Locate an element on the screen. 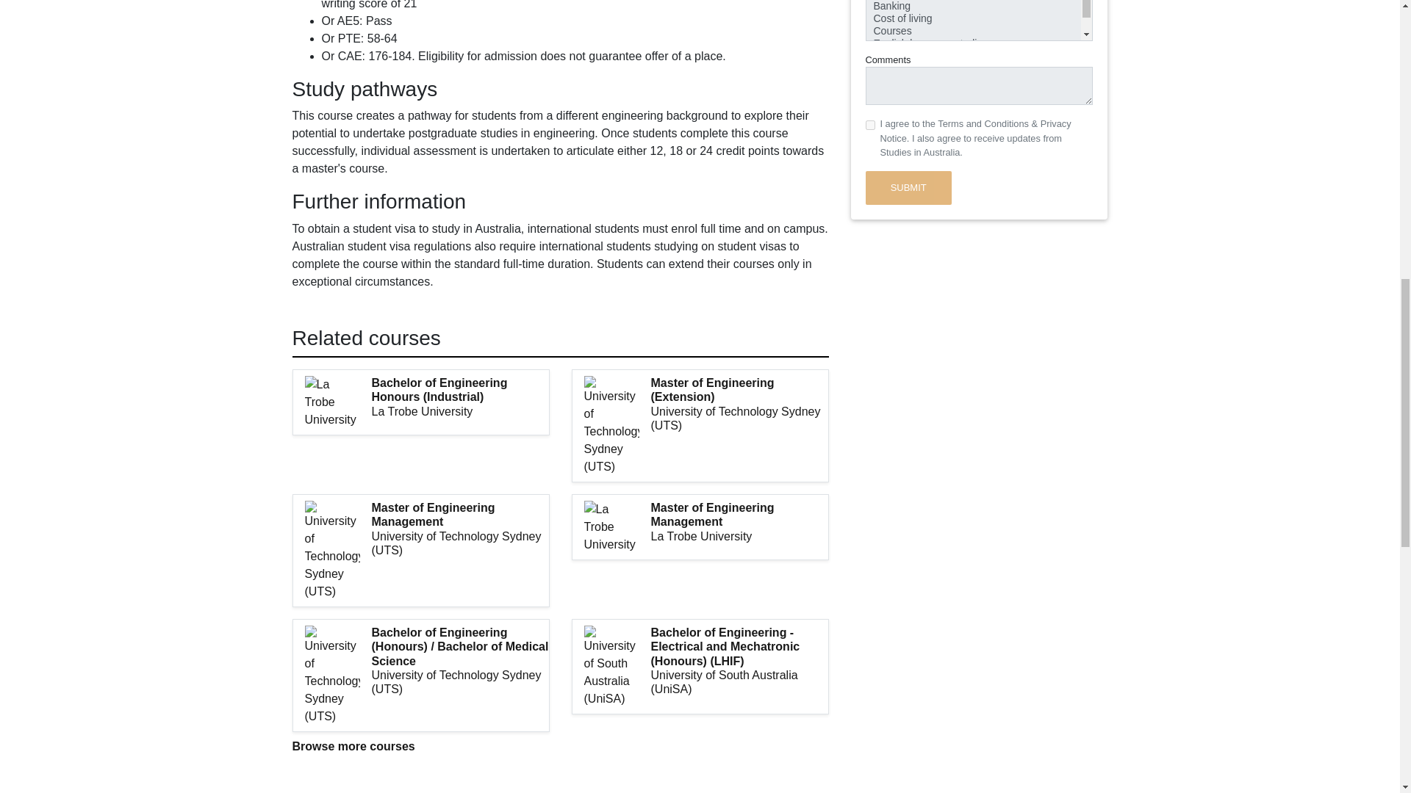 This screenshot has height=793, width=1411. La Trobe University is located at coordinates (460, 411).